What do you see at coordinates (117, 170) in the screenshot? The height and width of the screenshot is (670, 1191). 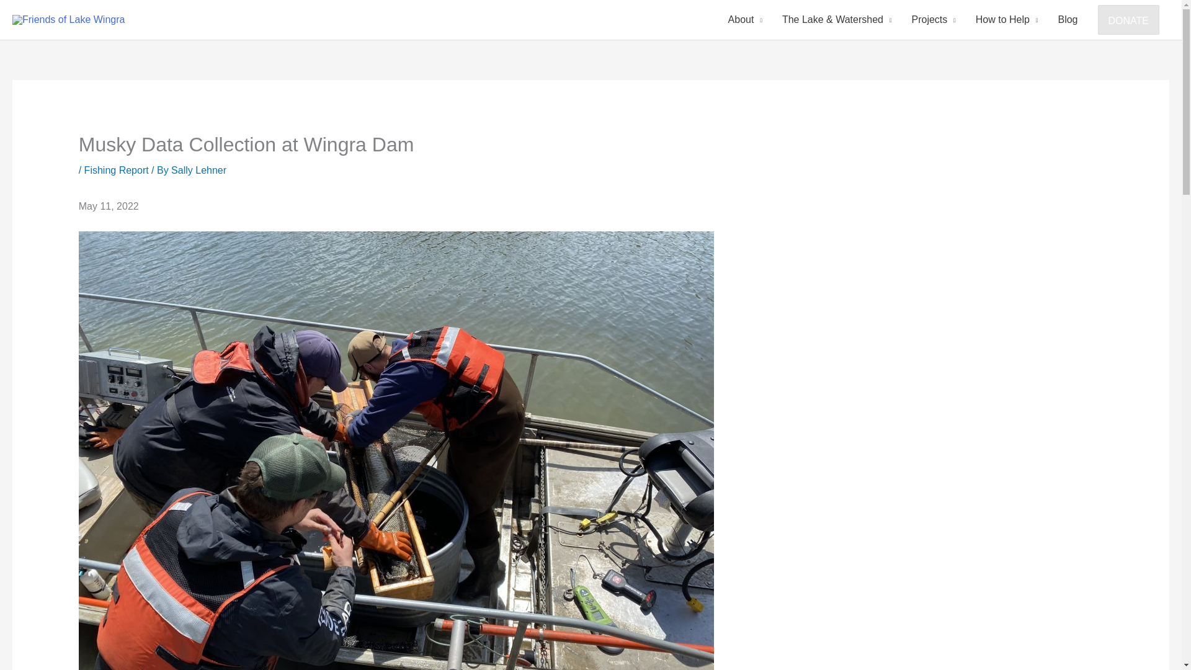 I see `Fishing Report` at bounding box center [117, 170].